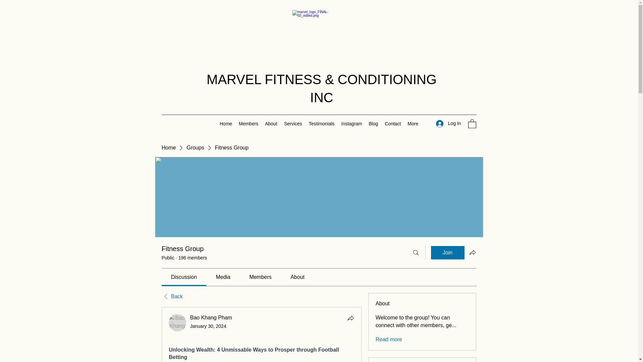 The height and width of the screenshot is (362, 643). I want to click on Contact, so click(392, 124).